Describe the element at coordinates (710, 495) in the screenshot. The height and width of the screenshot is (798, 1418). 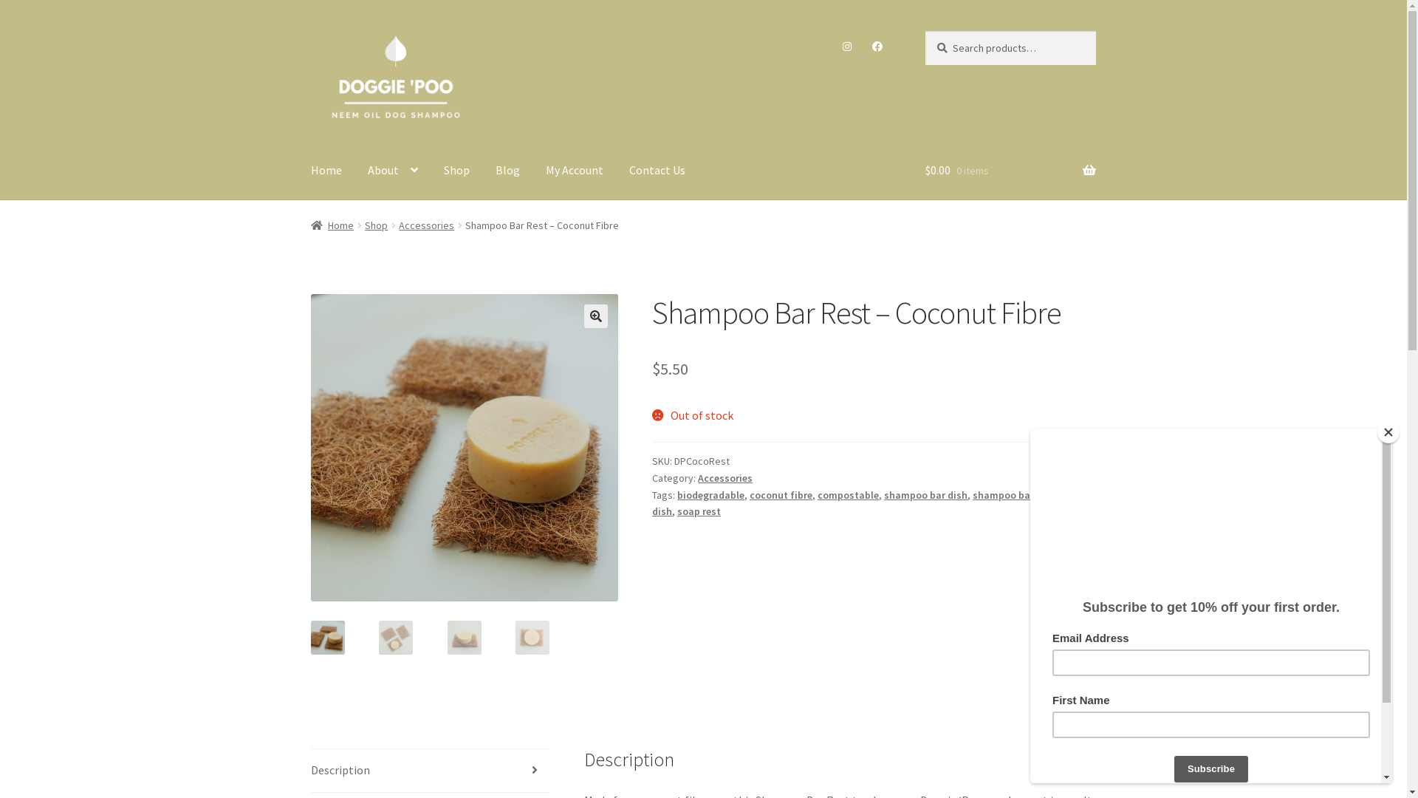
I see `biodegradable` at that location.